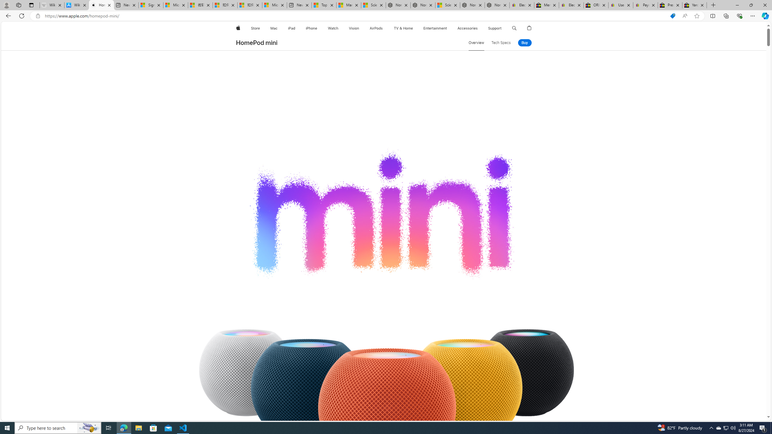 This screenshot has height=434, width=772. I want to click on Apple, so click(238, 28).